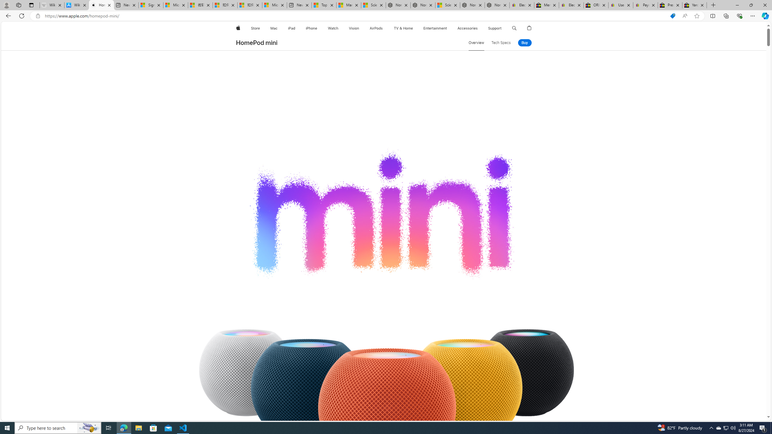 This screenshot has height=434, width=772. I want to click on Apple, so click(238, 28).